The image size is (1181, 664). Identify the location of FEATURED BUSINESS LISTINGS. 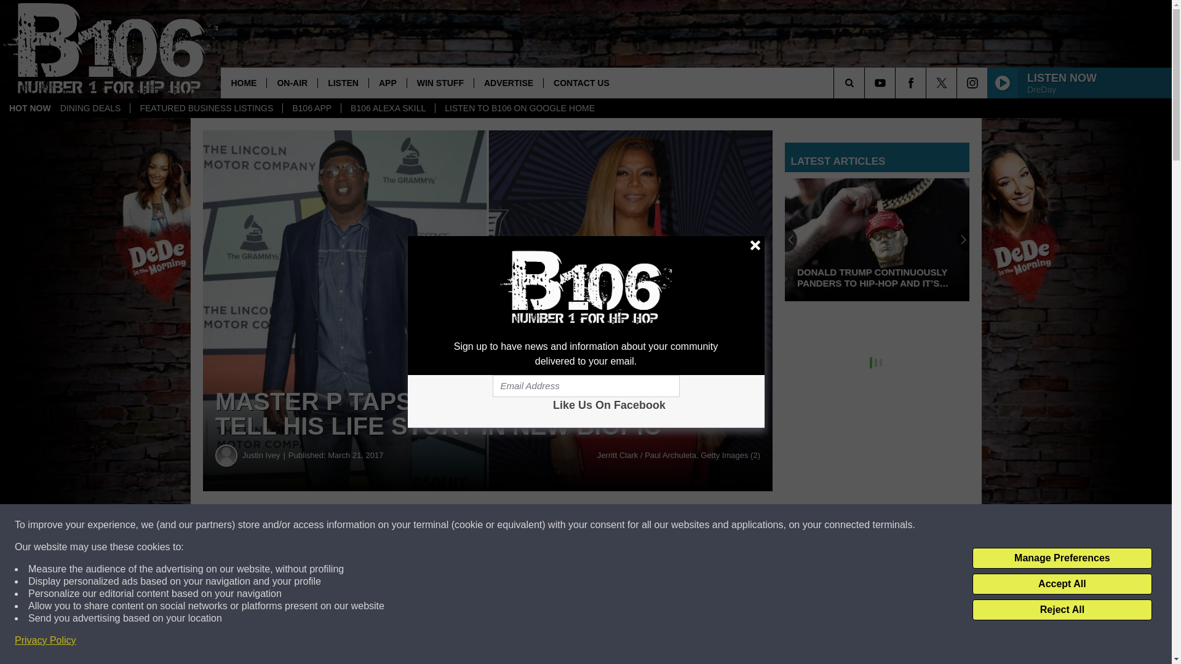
(205, 108).